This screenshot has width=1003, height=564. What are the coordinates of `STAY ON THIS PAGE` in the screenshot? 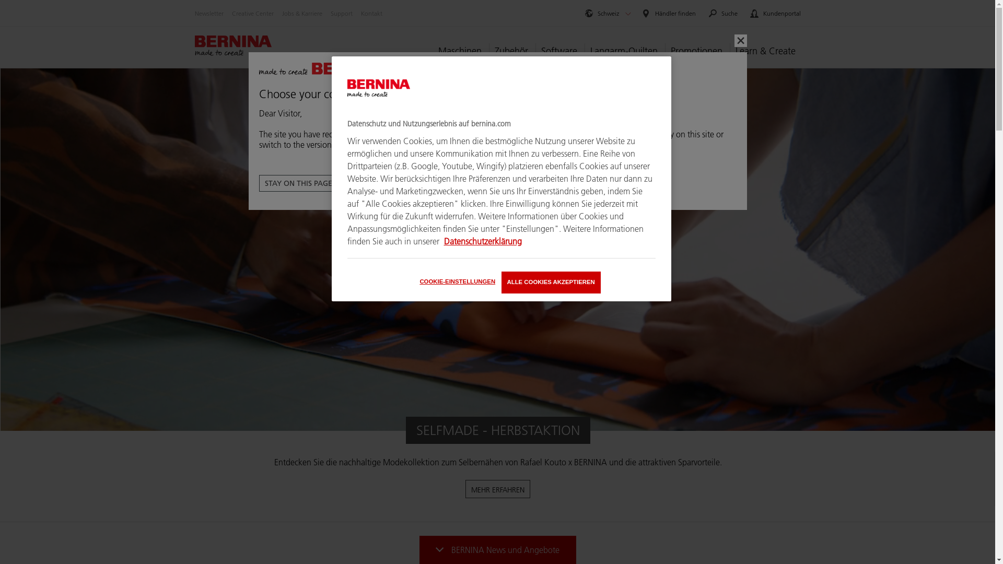 It's located at (299, 183).